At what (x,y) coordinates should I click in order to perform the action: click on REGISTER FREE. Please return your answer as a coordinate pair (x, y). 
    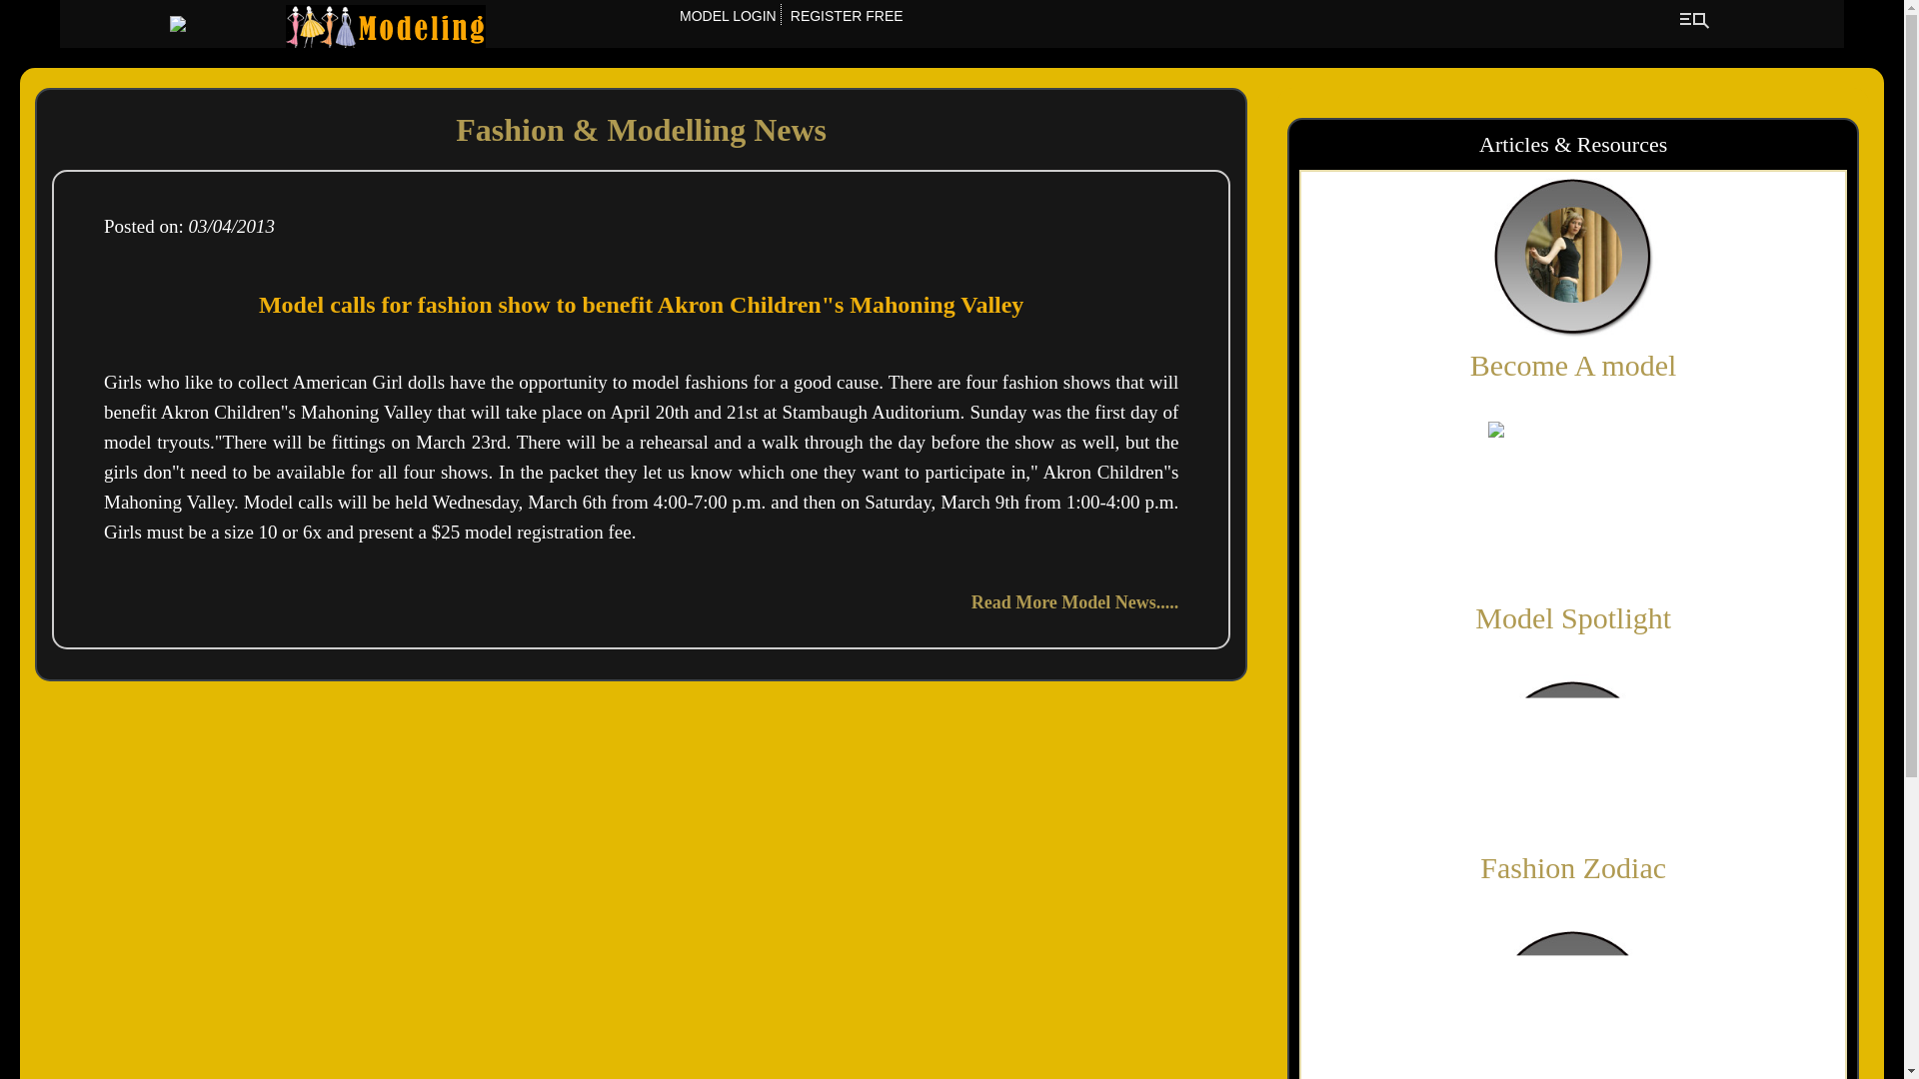
    Looking at the image, I should click on (846, 14).